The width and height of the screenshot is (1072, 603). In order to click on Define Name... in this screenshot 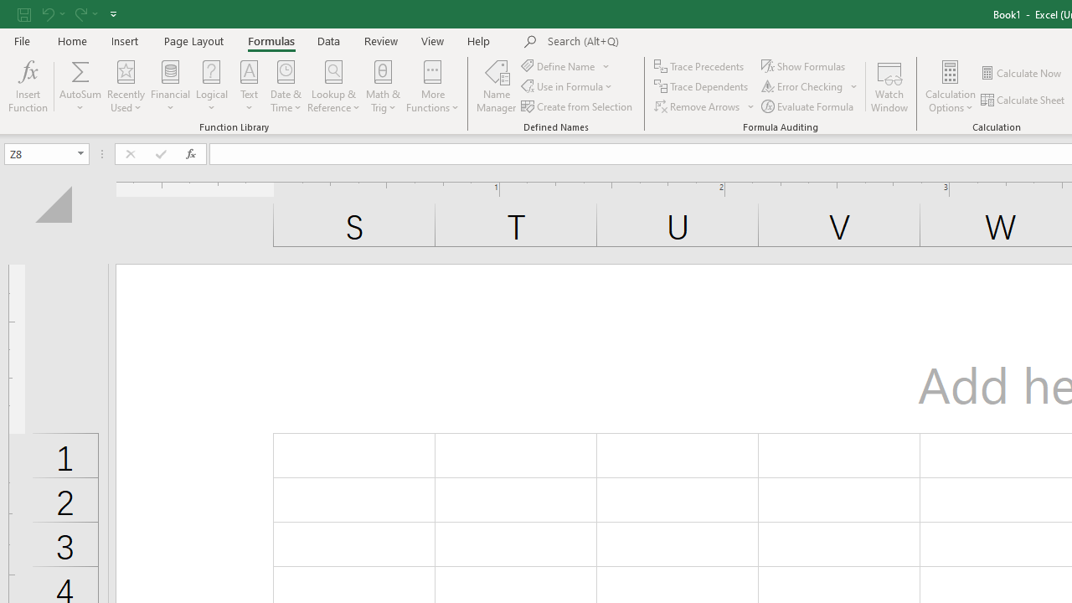, I will do `click(559, 65)`.